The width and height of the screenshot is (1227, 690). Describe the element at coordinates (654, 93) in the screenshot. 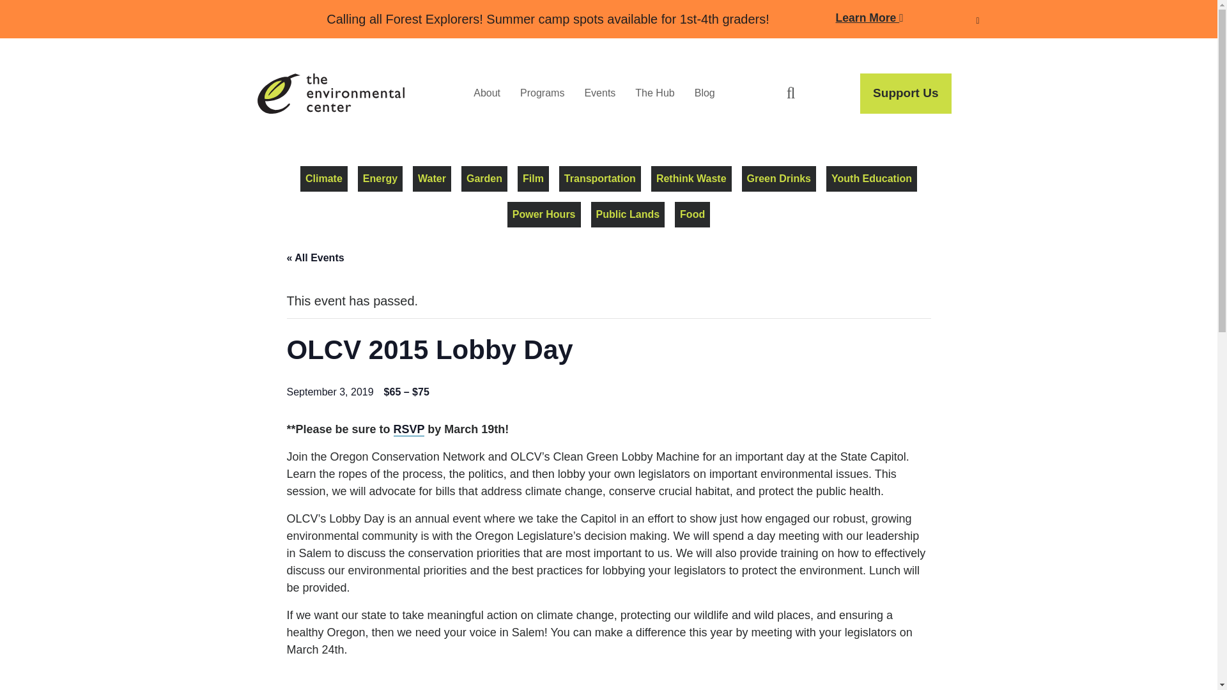

I see `The Hub` at that location.